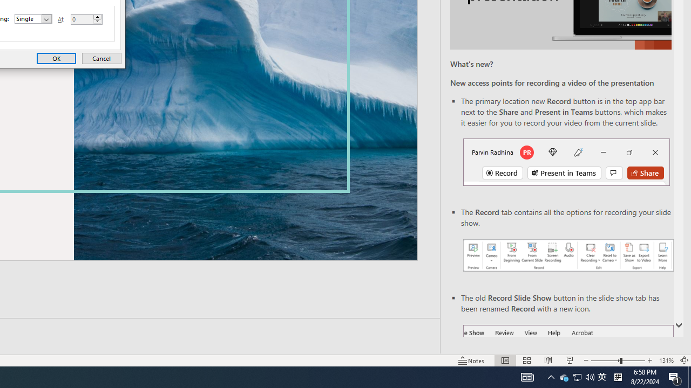 The image size is (691, 388). What do you see at coordinates (666, 360) in the screenshot?
I see `Zoom 131%` at bounding box center [666, 360].